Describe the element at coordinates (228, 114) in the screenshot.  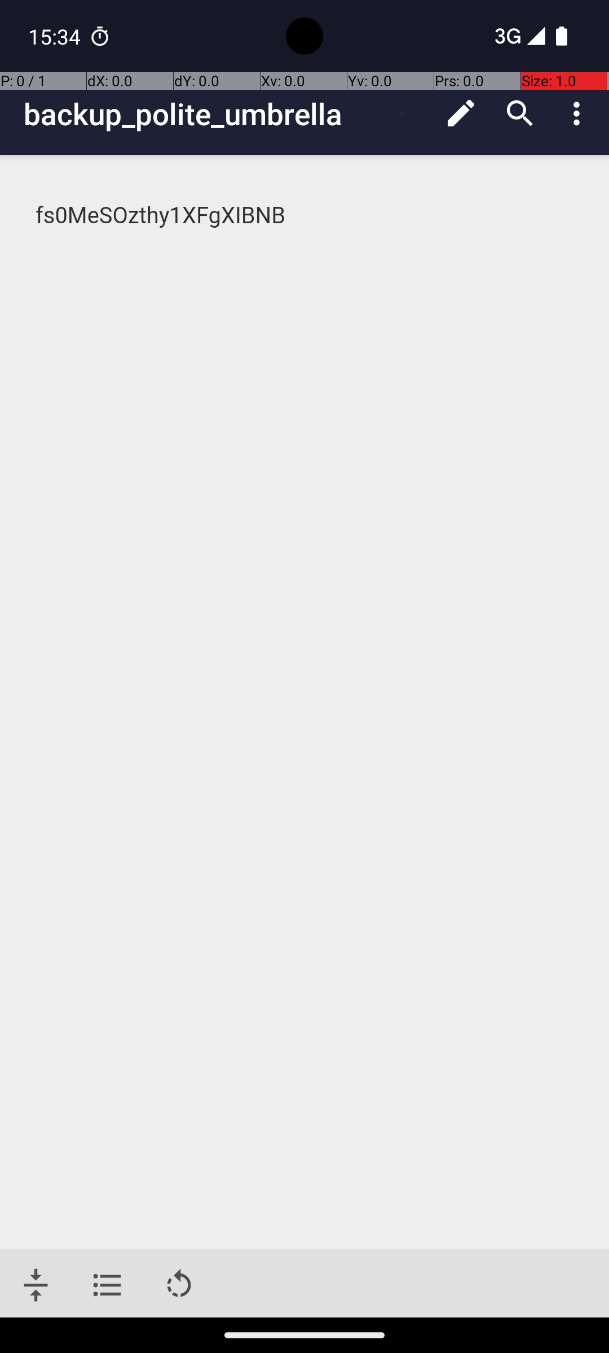
I see `backup_polite_umbrella` at that location.